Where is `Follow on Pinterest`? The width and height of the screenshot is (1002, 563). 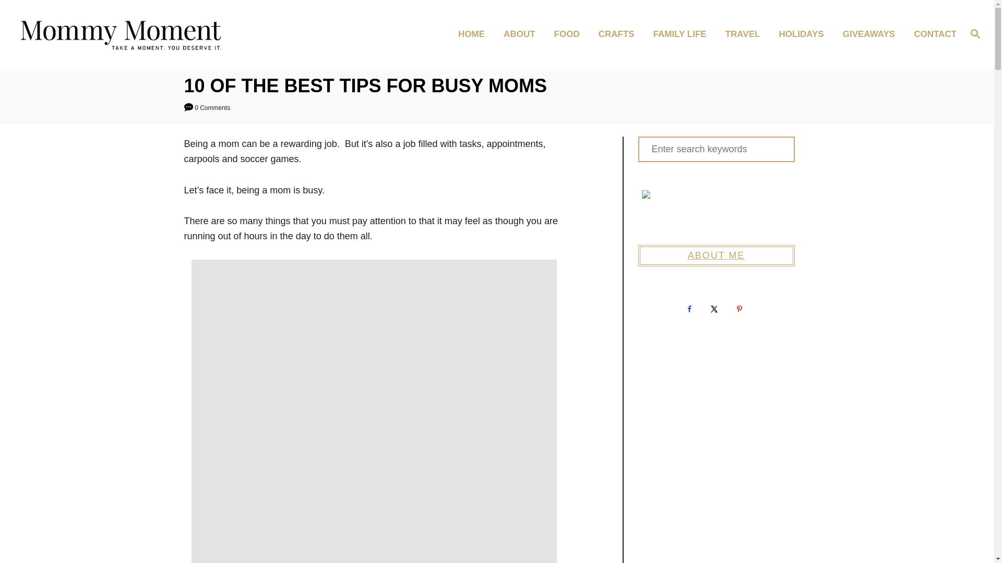 Follow on Pinterest is located at coordinates (741, 309).